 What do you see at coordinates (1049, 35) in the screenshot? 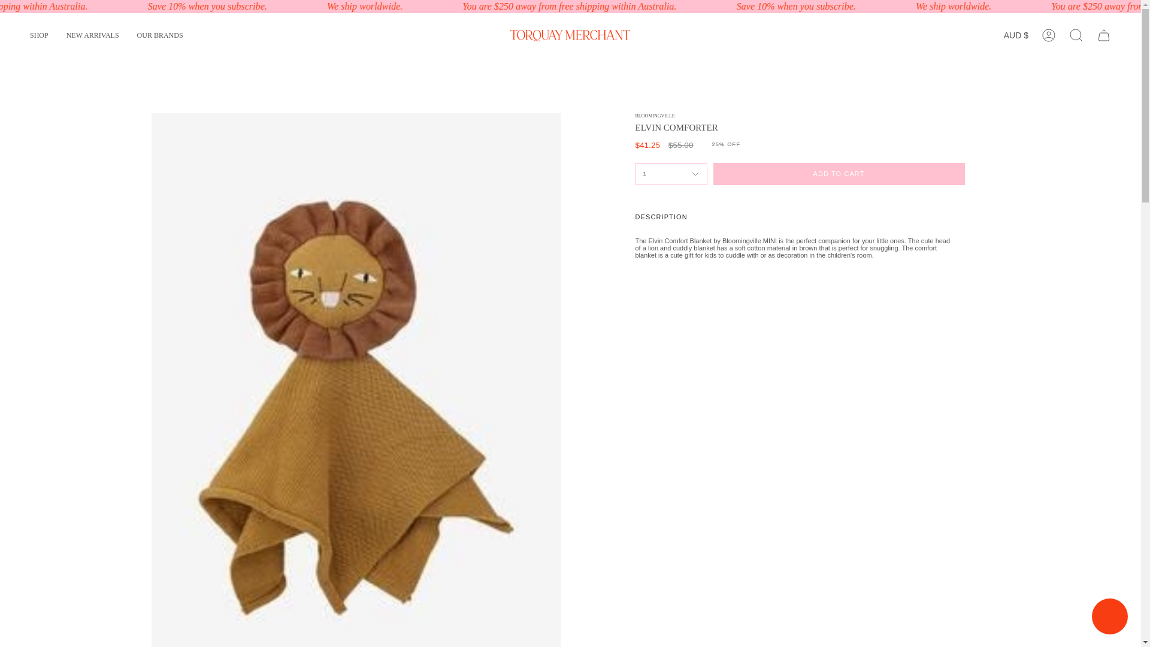
I see `My Account` at bounding box center [1049, 35].